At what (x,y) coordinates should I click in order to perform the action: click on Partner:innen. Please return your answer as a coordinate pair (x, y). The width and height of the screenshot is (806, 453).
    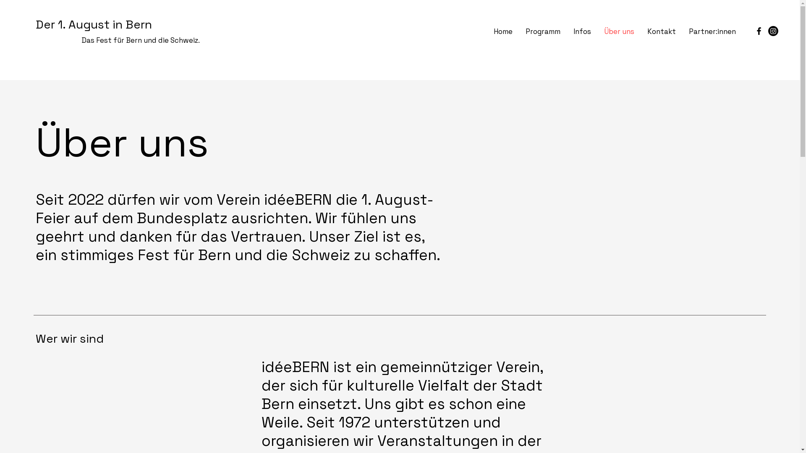
    Looking at the image, I should click on (712, 31).